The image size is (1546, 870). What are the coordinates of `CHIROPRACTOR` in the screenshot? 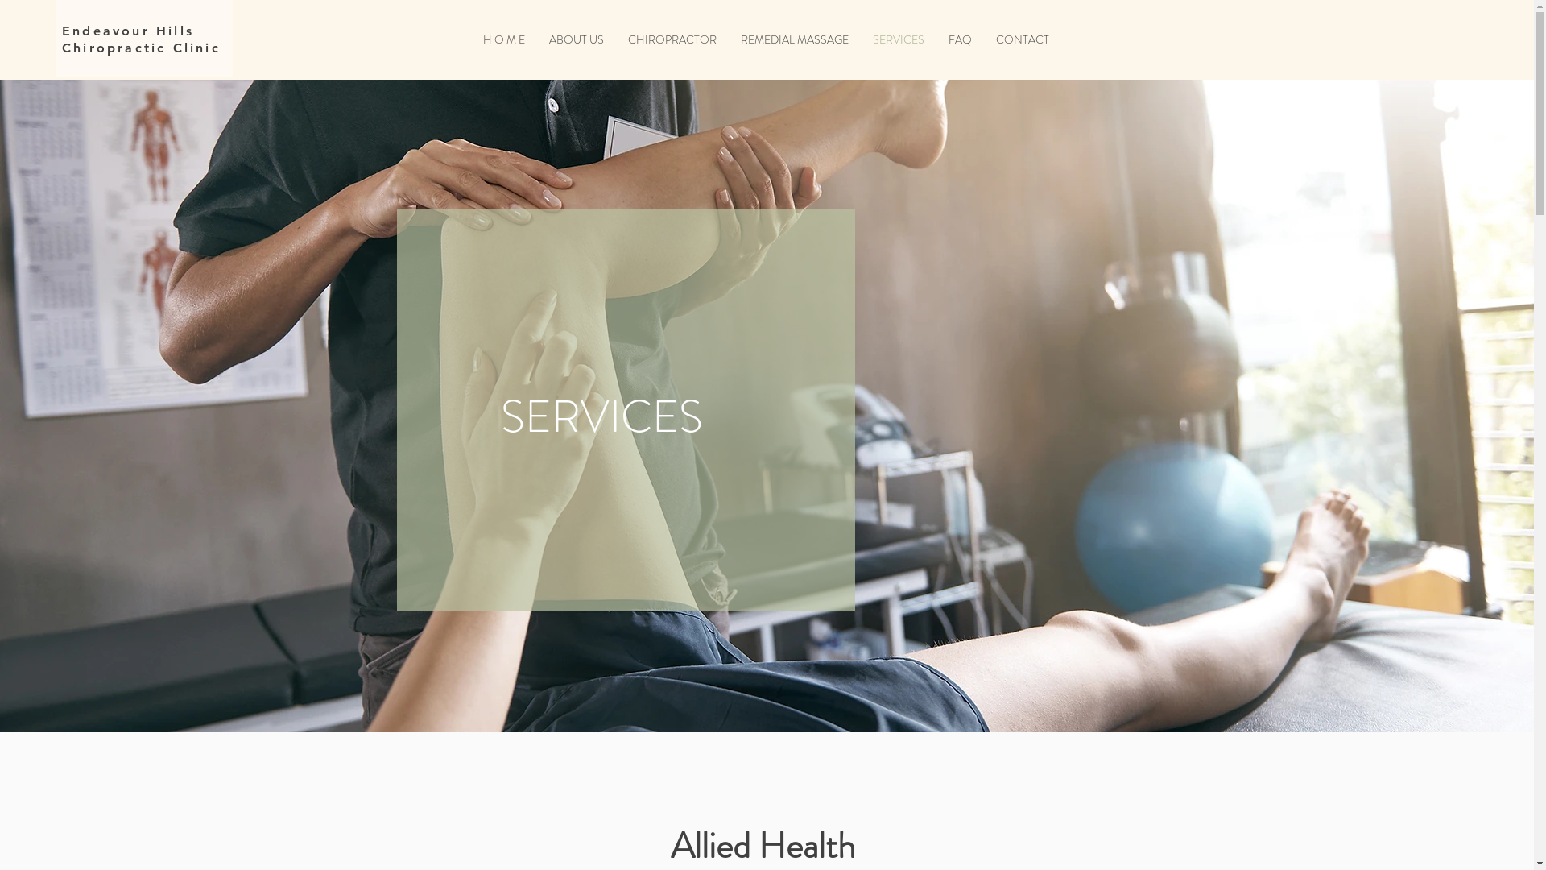 It's located at (672, 40).